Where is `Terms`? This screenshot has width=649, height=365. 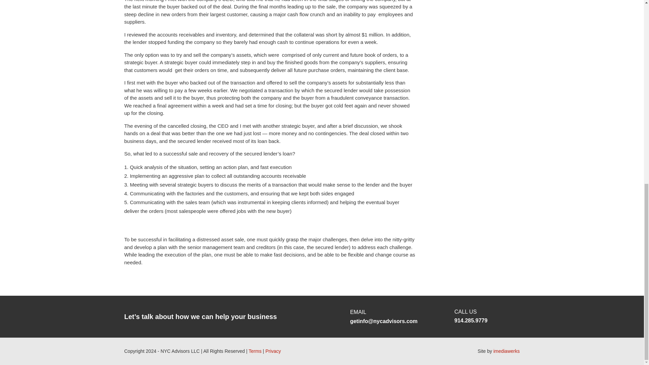 Terms is located at coordinates (255, 351).